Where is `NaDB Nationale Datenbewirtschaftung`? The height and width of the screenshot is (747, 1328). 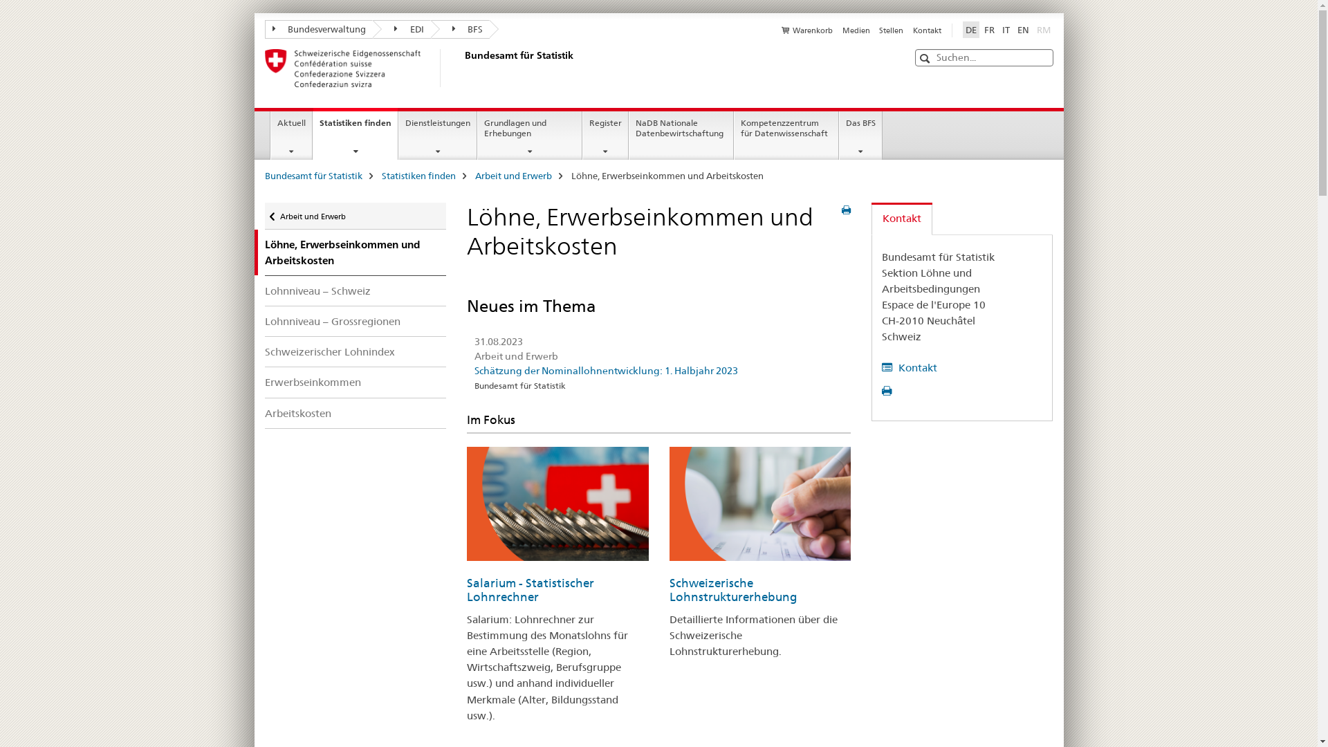 NaDB Nationale Datenbewirtschaftung is located at coordinates (681, 136).